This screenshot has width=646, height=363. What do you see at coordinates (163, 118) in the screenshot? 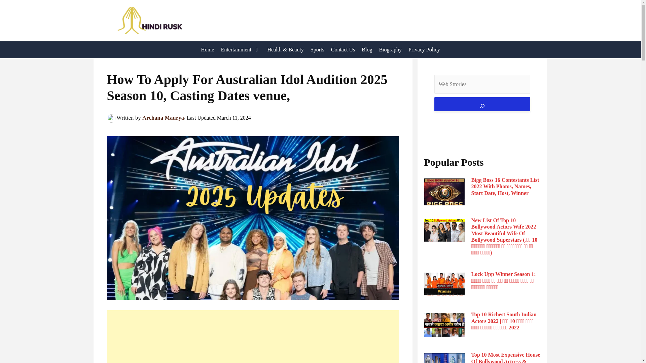
I see `Posts by Archana Maurya` at bounding box center [163, 118].